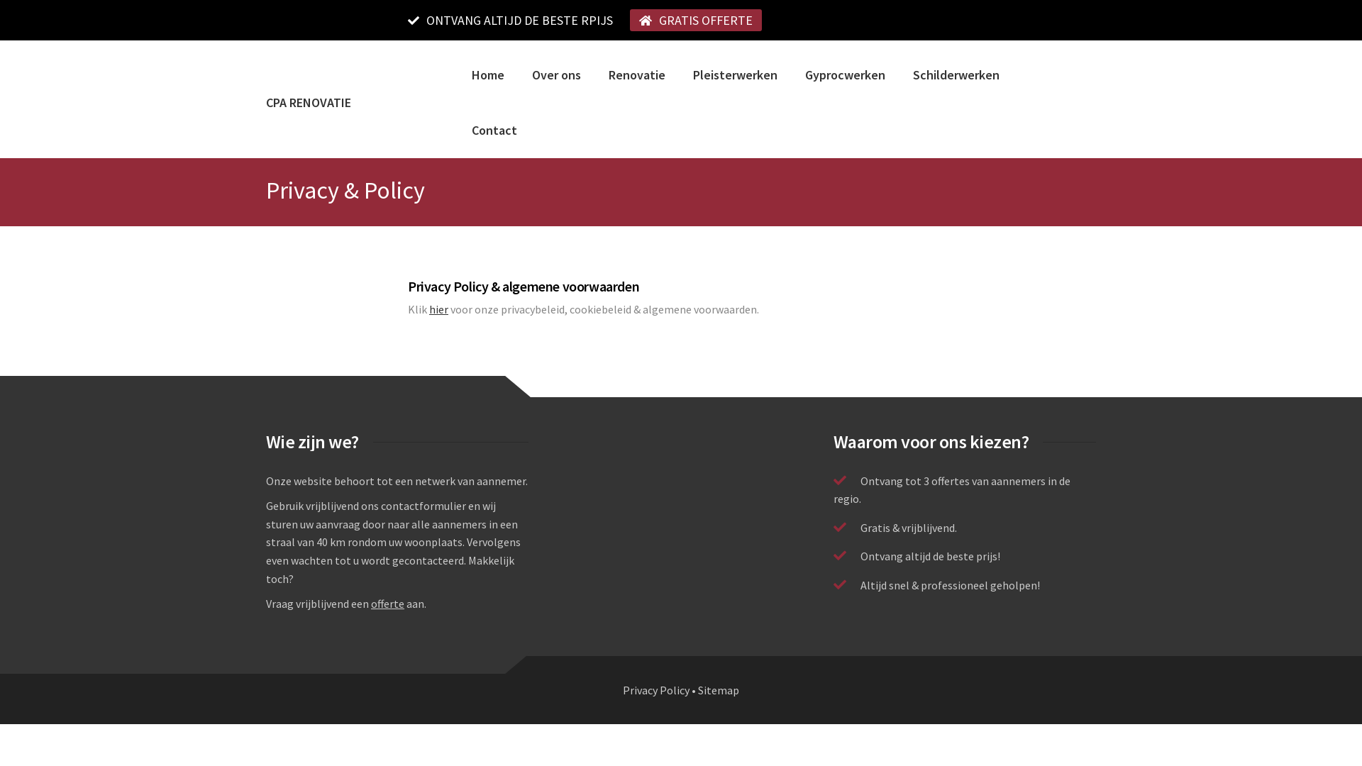 This screenshot has height=766, width=1362. I want to click on CPA RENOVATIE, so click(309, 102).